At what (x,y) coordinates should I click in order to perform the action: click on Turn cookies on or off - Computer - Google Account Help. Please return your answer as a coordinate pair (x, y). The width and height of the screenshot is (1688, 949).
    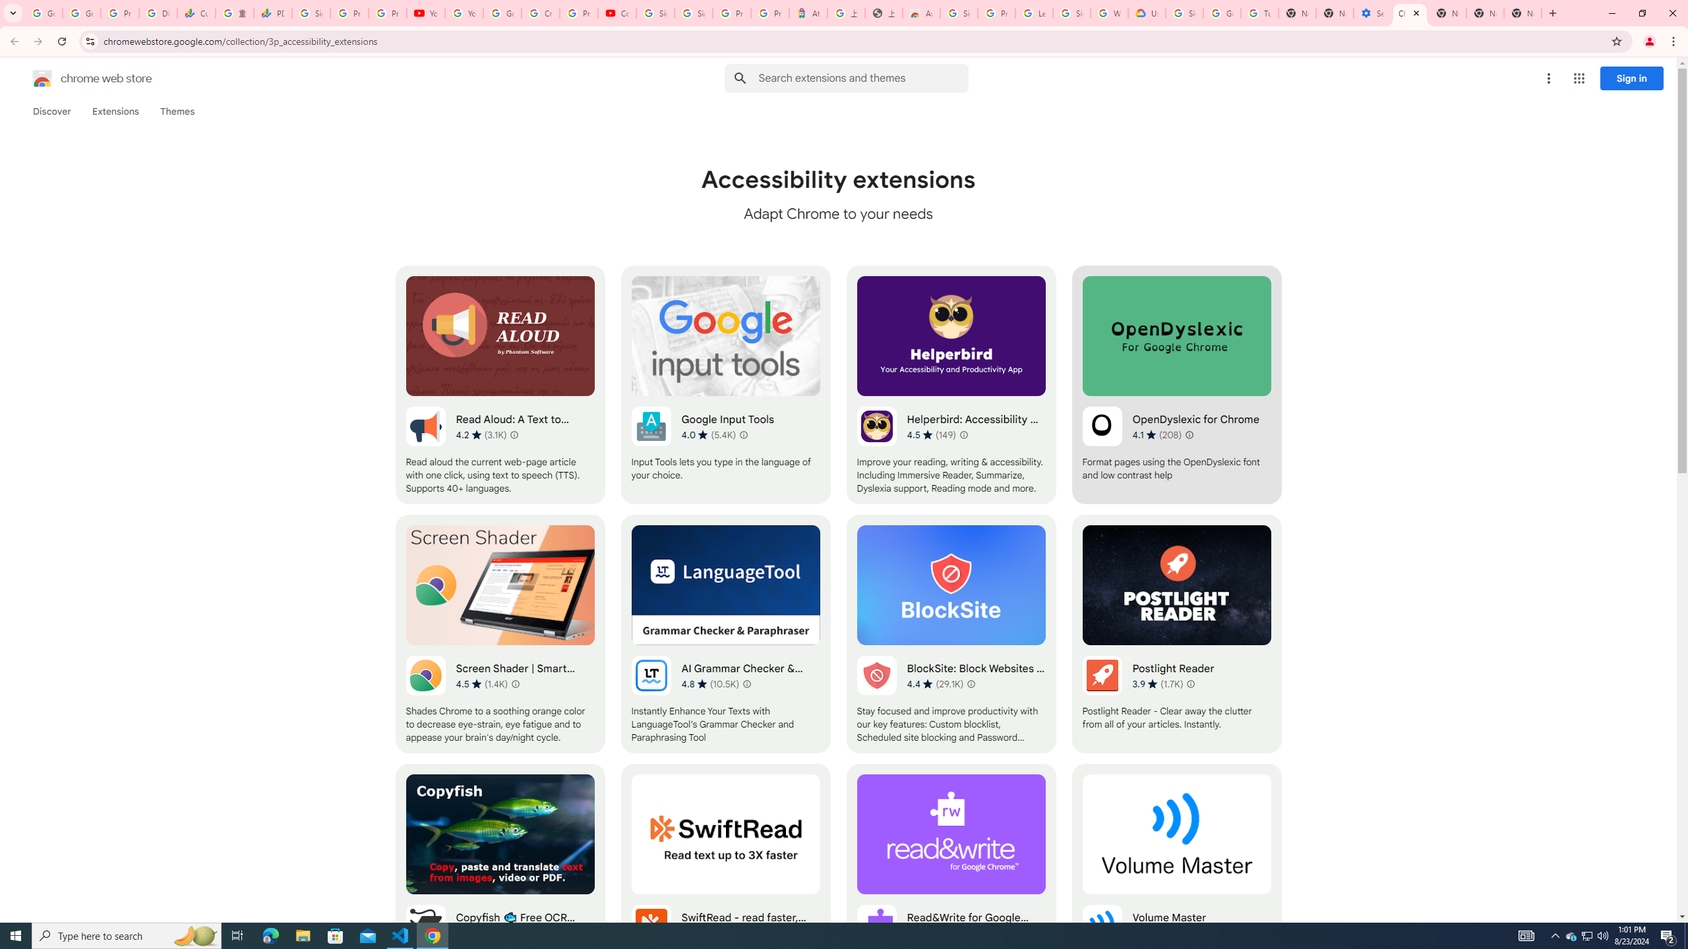
    Looking at the image, I should click on (1259, 13).